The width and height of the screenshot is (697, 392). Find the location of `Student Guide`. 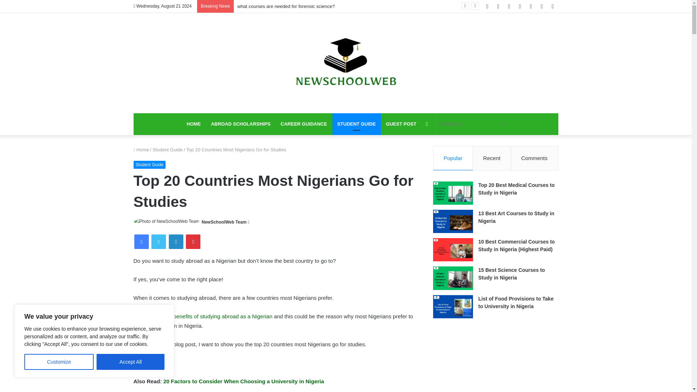

Student Guide is located at coordinates (168, 150).